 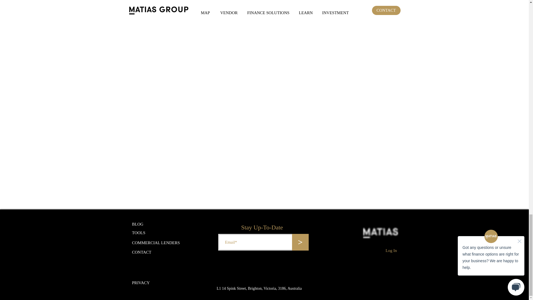 I want to click on Log In, so click(x=391, y=251).